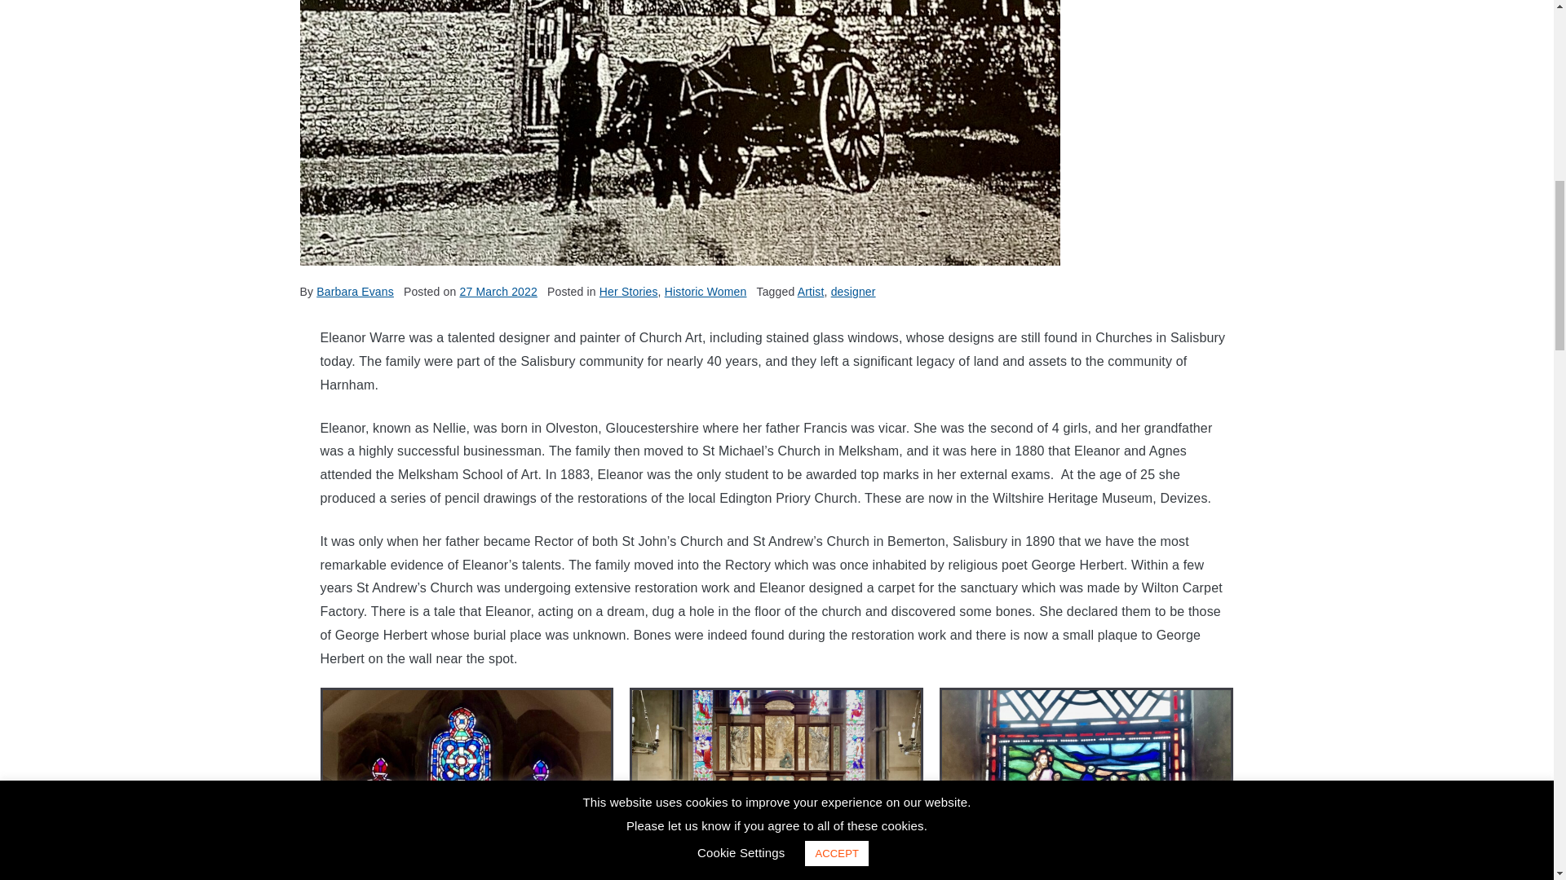  Describe the element at coordinates (853, 292) in the screenshot. I see `designer` at that location.